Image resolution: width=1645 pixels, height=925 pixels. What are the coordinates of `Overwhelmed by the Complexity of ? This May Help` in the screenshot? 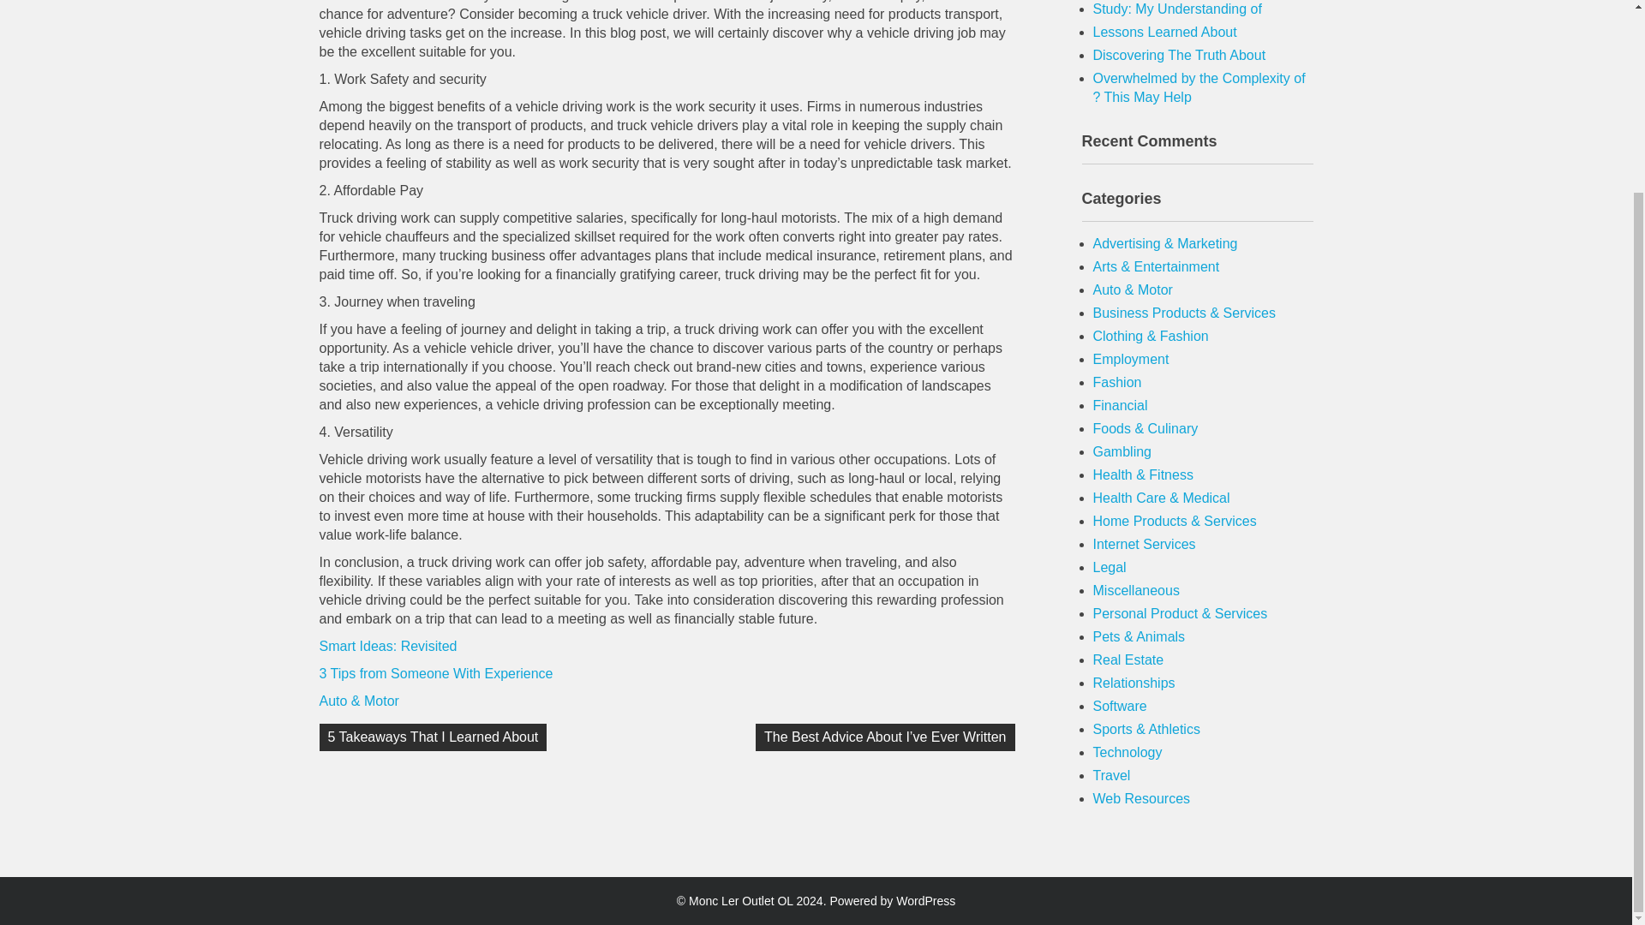 It's located at (1199, 87).